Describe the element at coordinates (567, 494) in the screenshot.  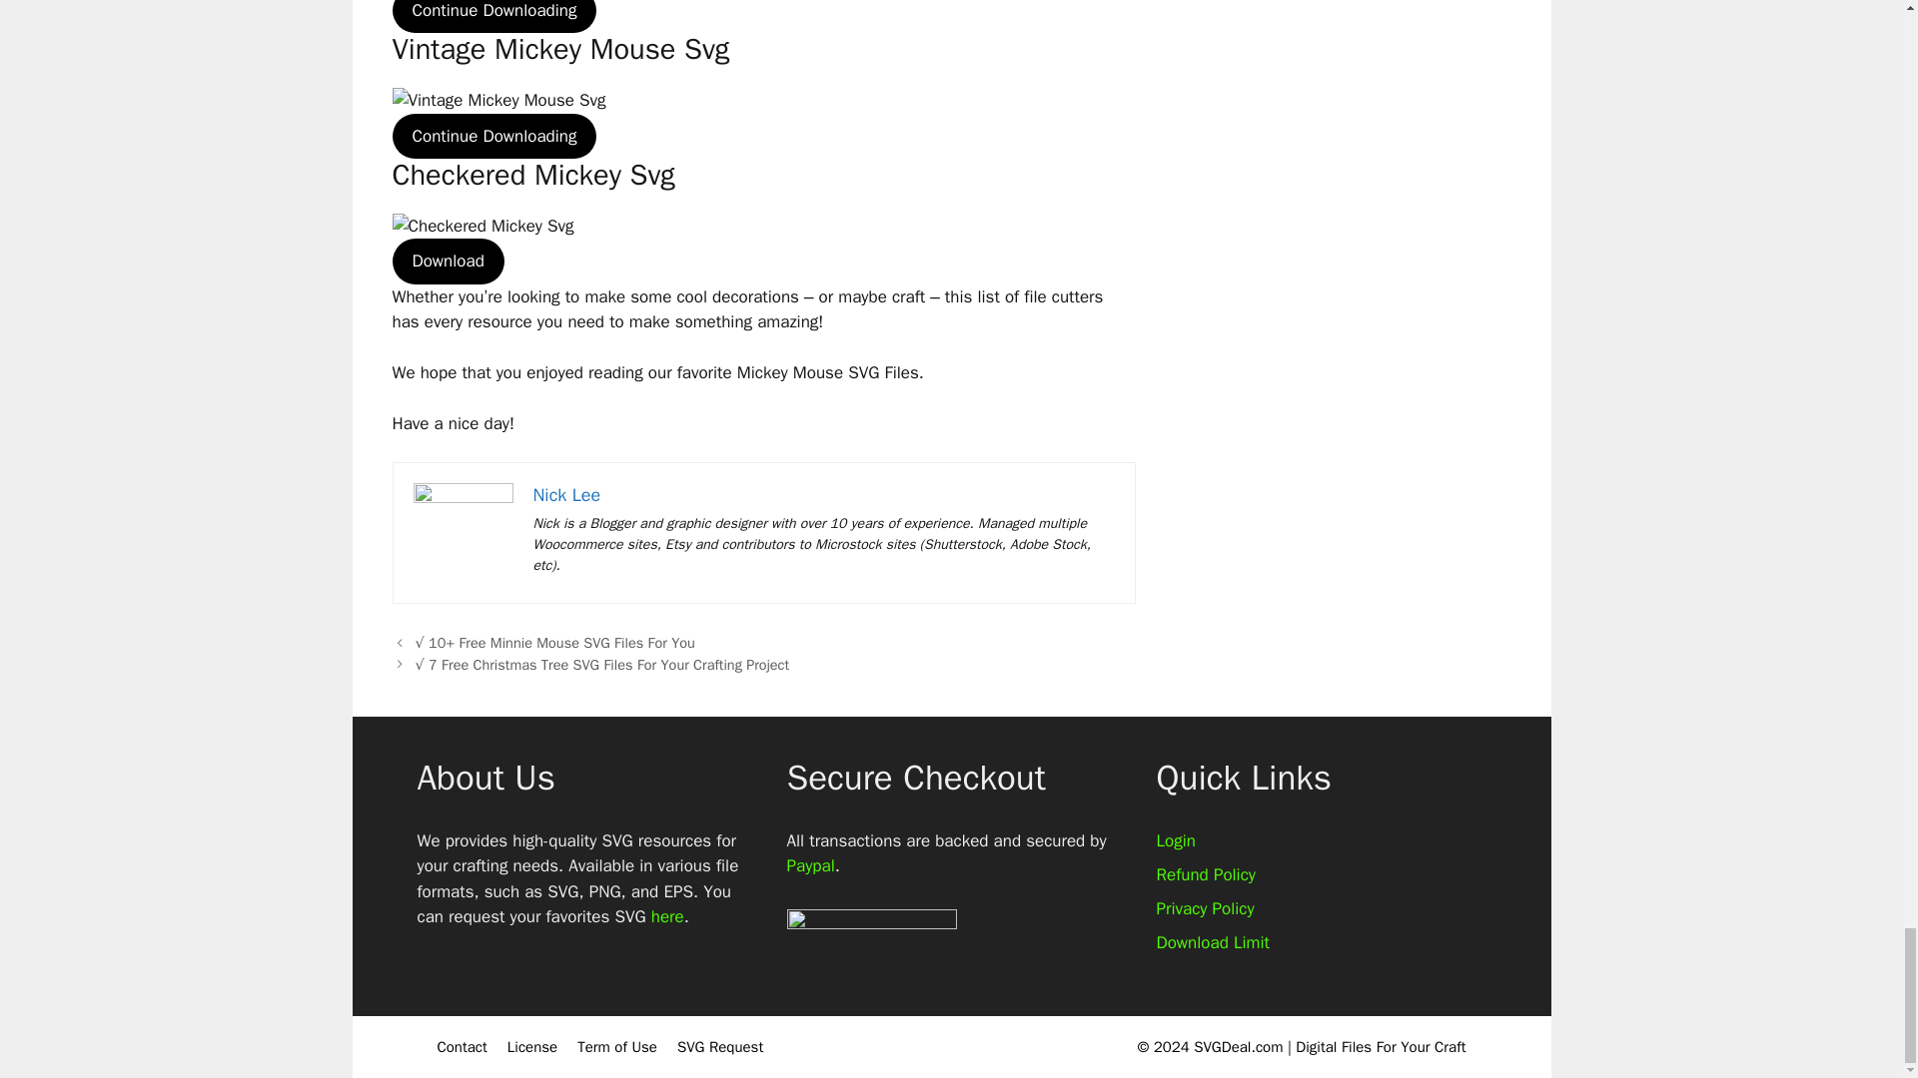
I see `Nick Lee` at that location.